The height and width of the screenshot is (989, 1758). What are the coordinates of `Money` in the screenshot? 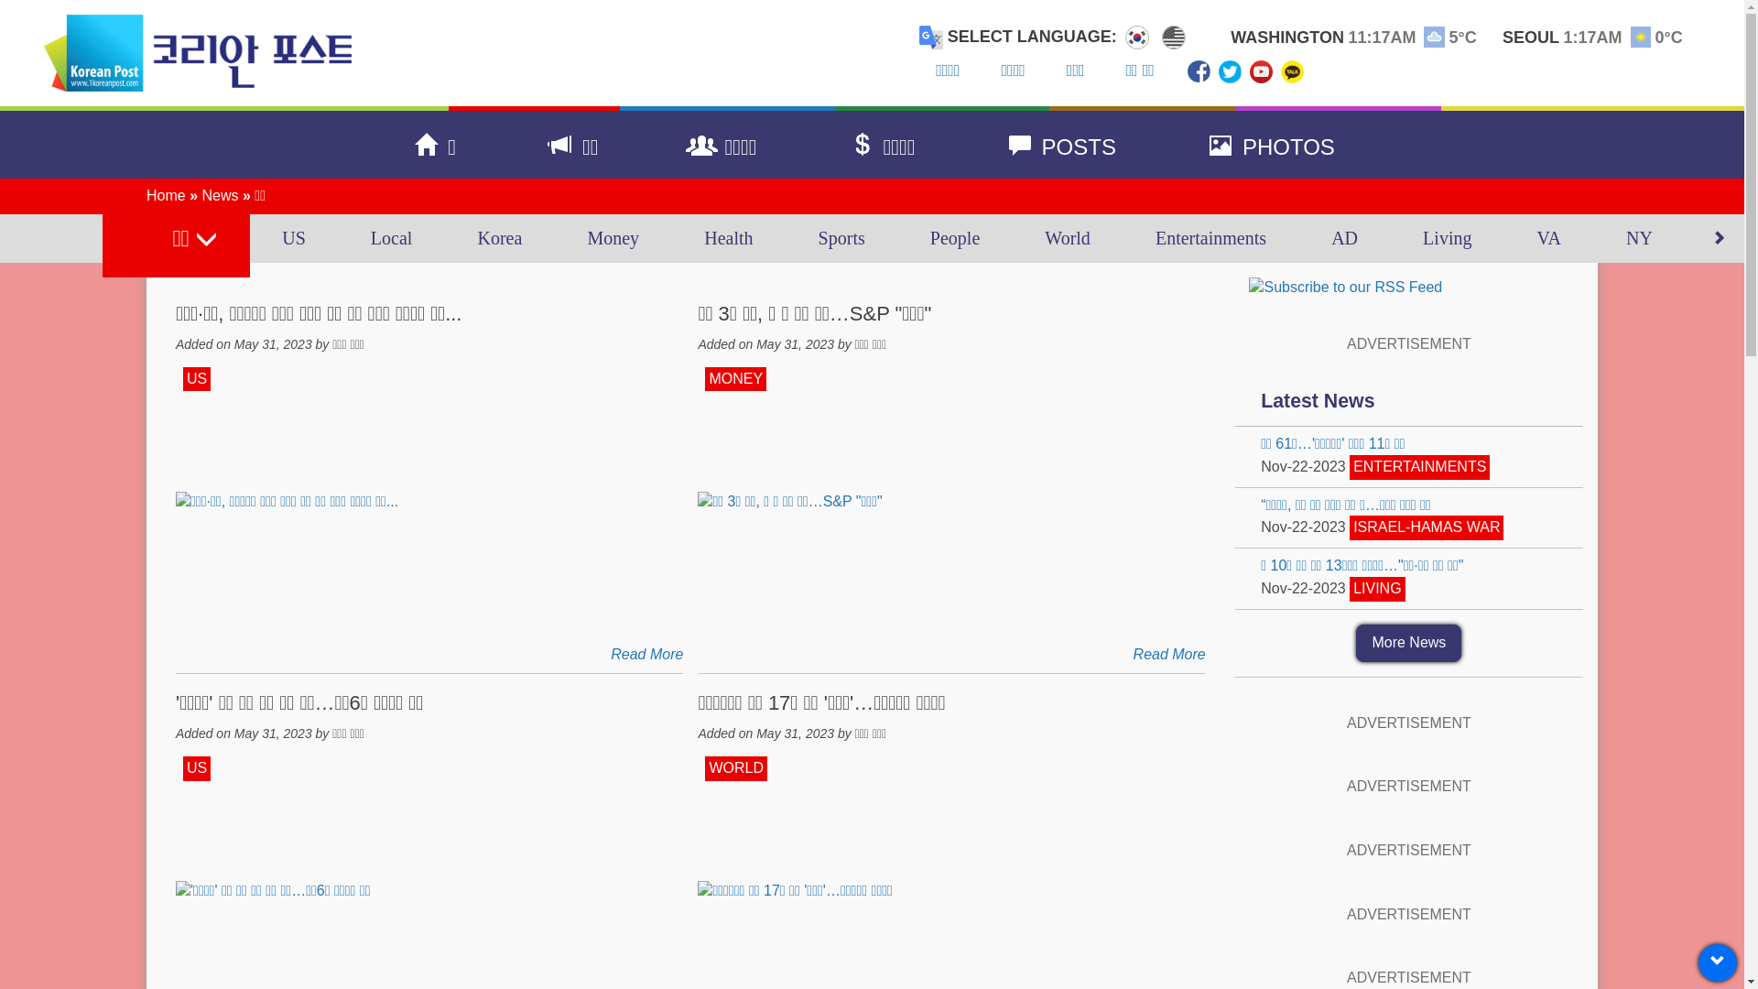 It's located at (613, 239).